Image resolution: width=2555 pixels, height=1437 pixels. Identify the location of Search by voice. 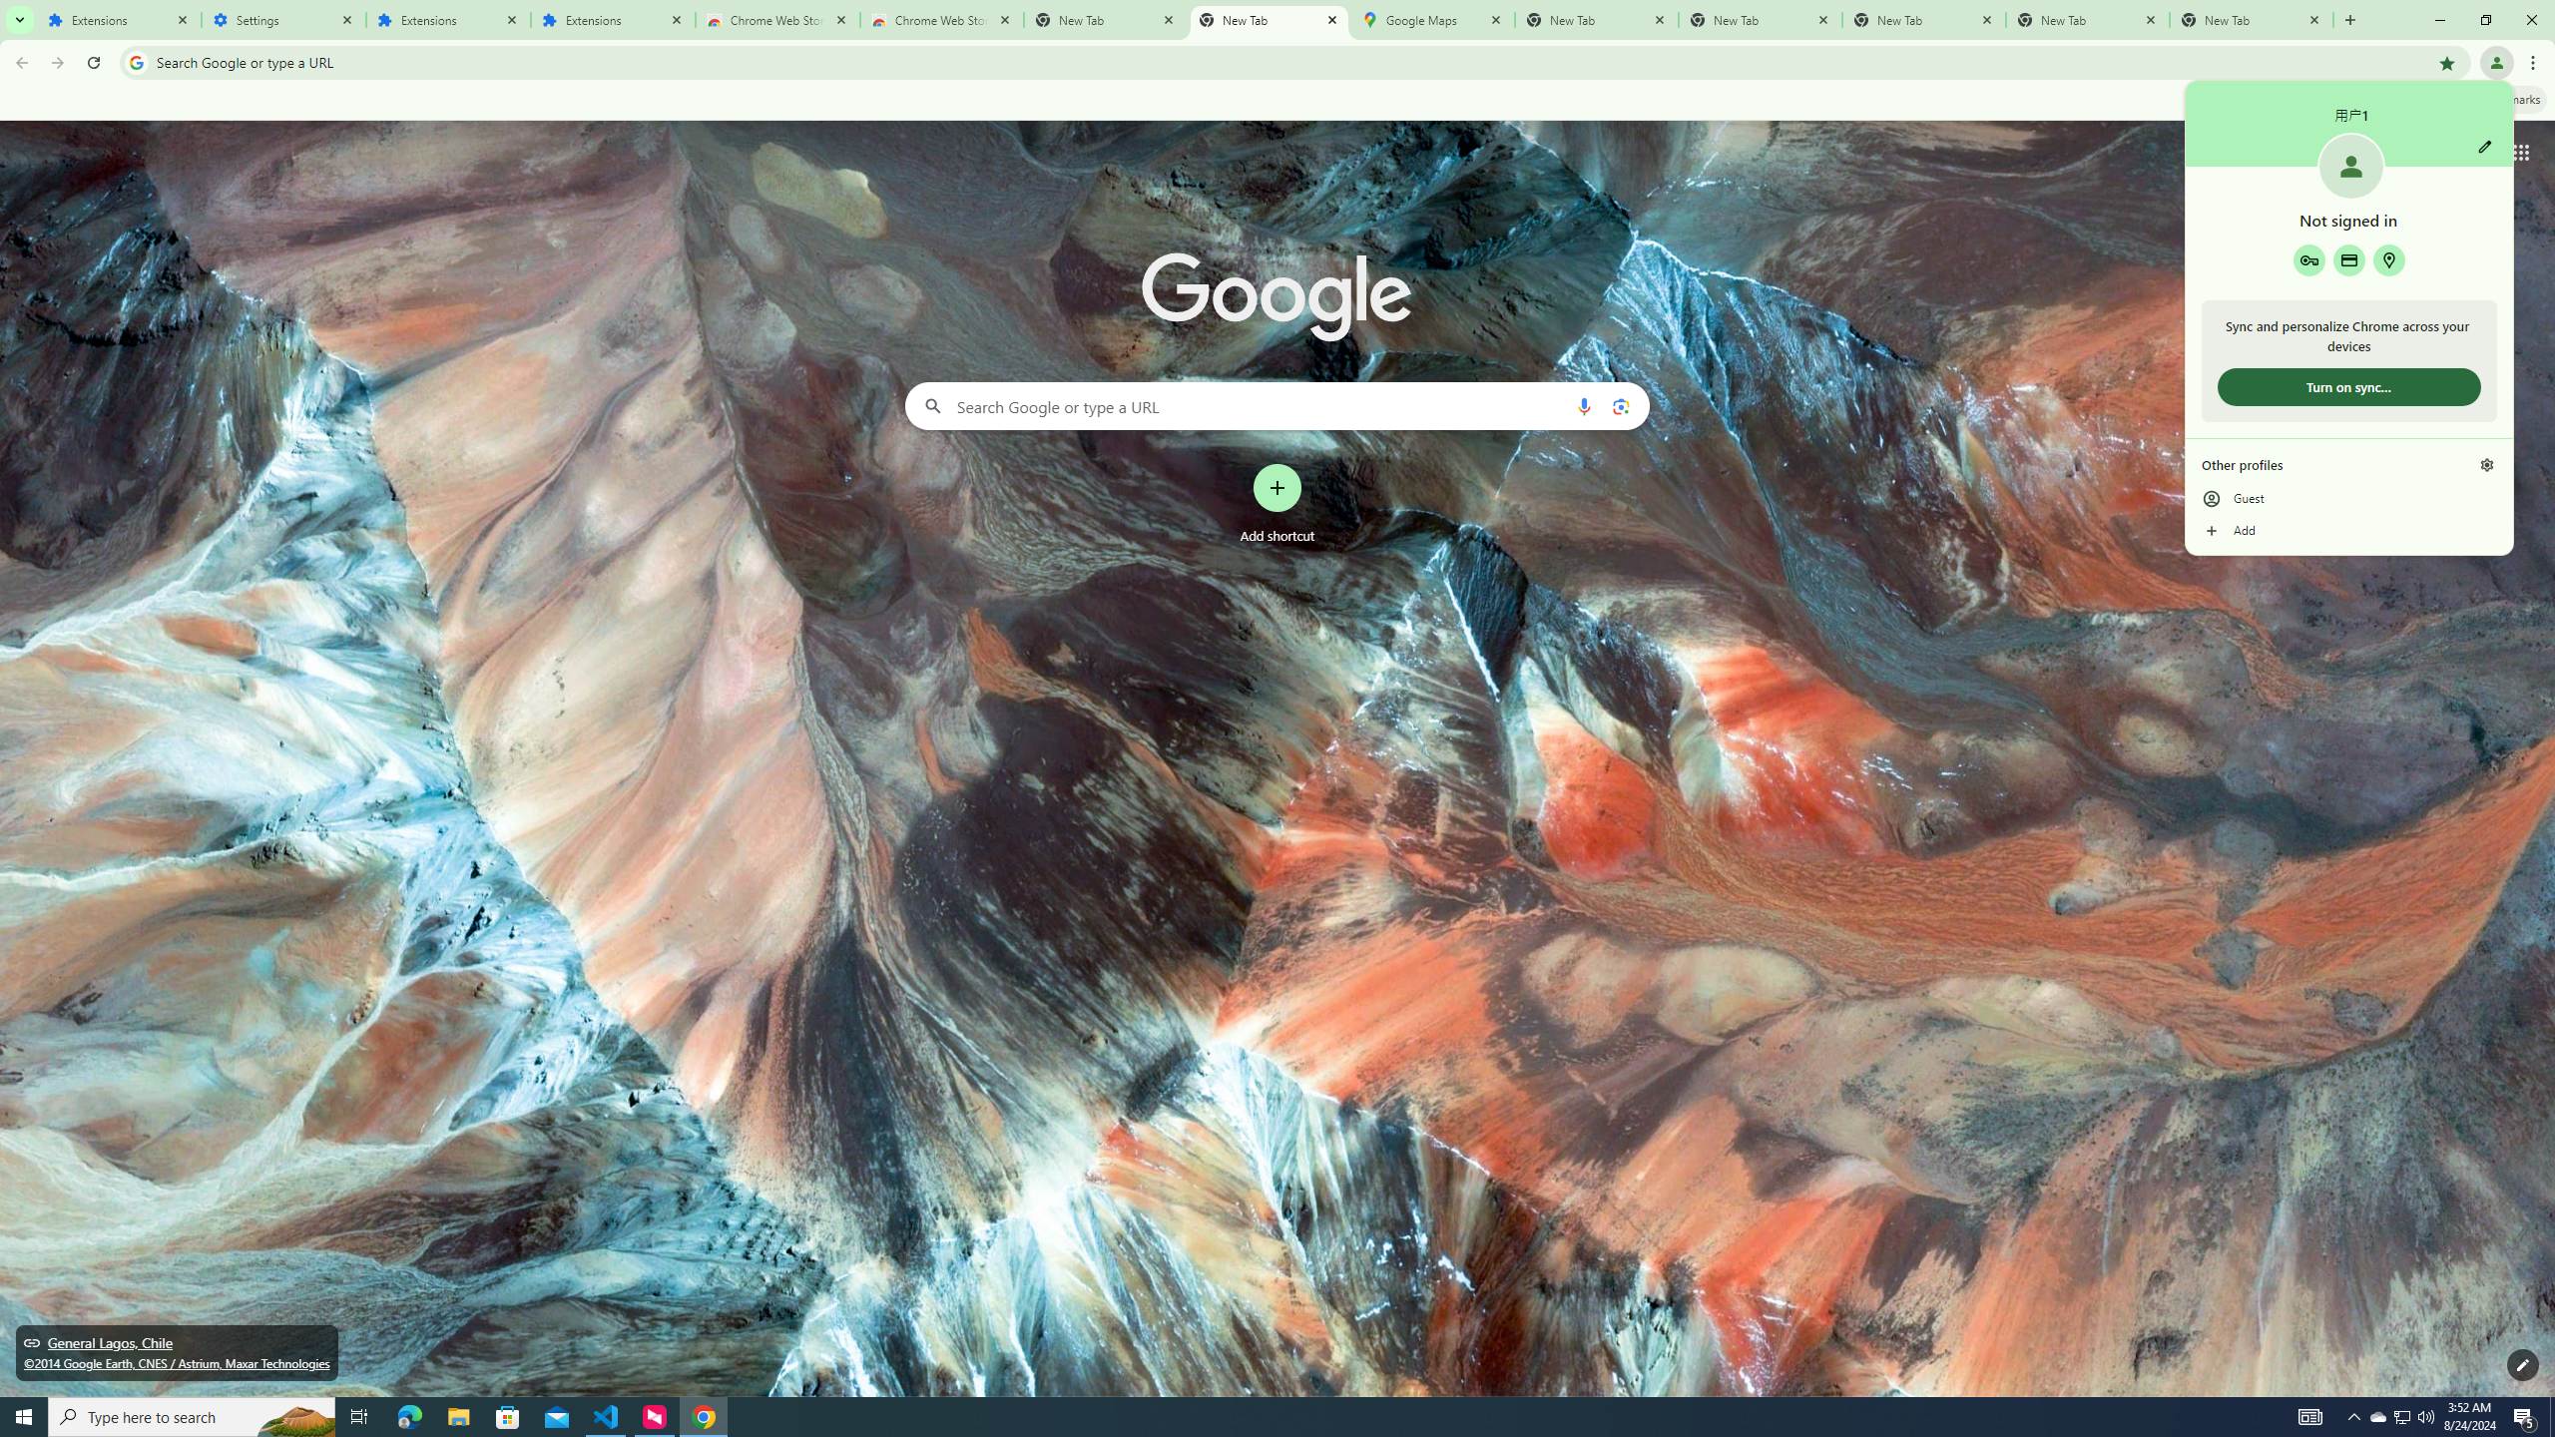
(1584, 405).